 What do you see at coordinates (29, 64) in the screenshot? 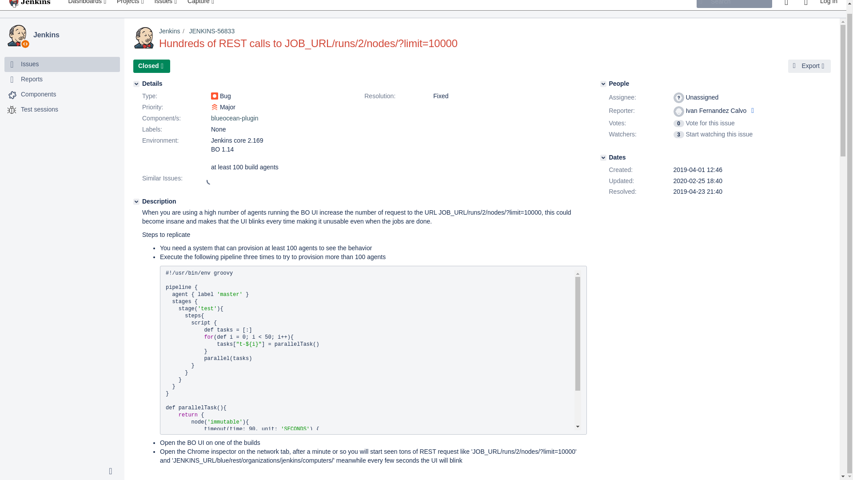
I see `Issues` at bounding box center [29, 64].